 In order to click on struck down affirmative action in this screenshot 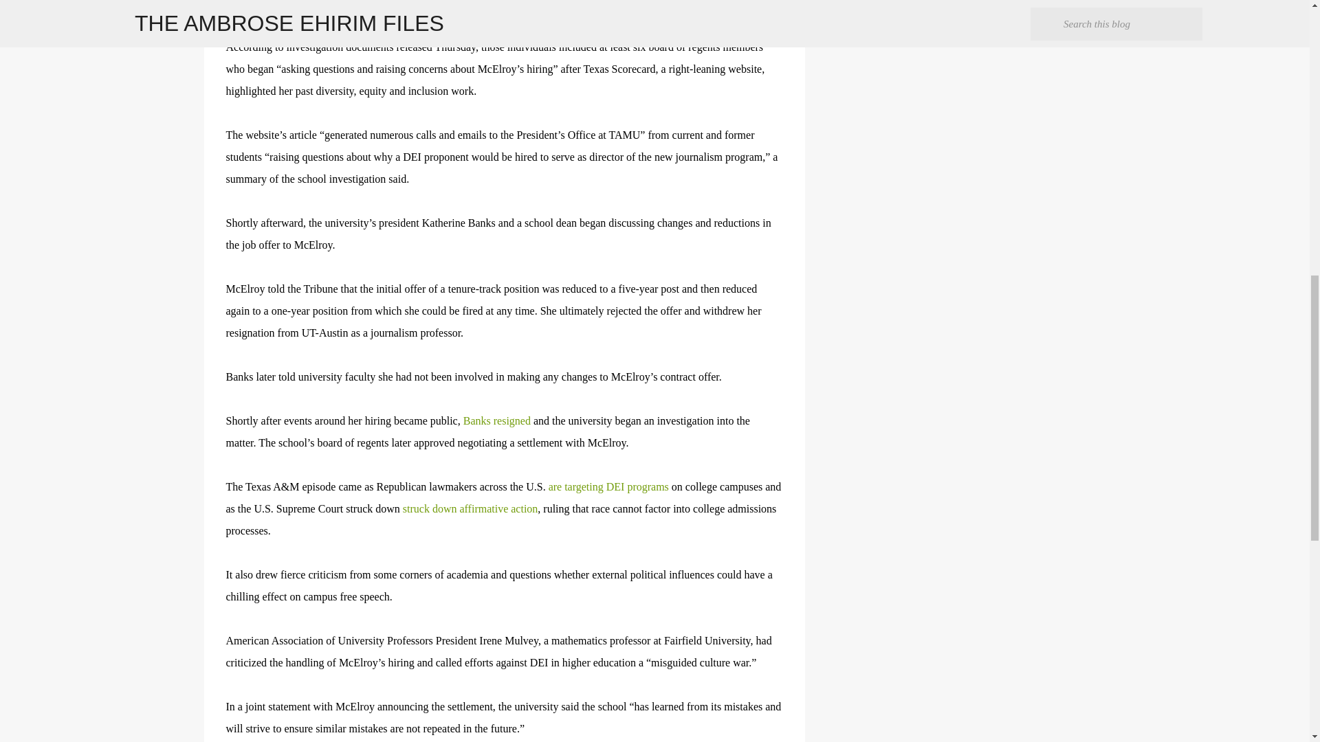, I will do `click(470, 508)`.